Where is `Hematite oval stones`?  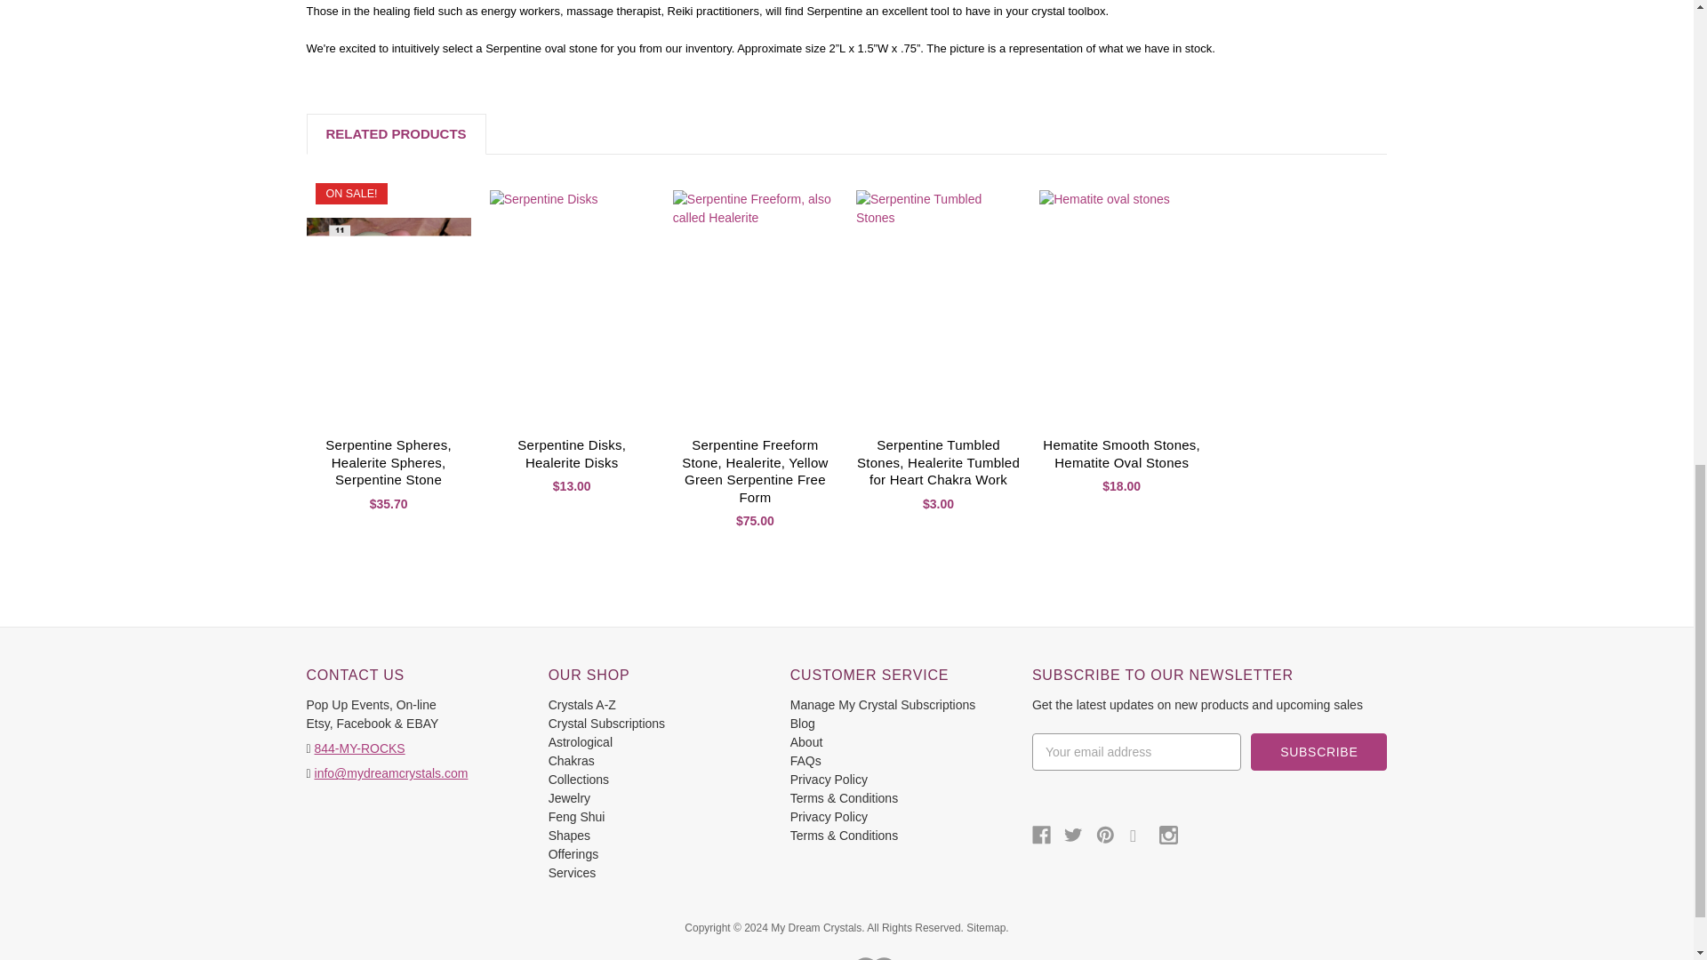 Hematite oval stones is located at coordinates (1121, 300).